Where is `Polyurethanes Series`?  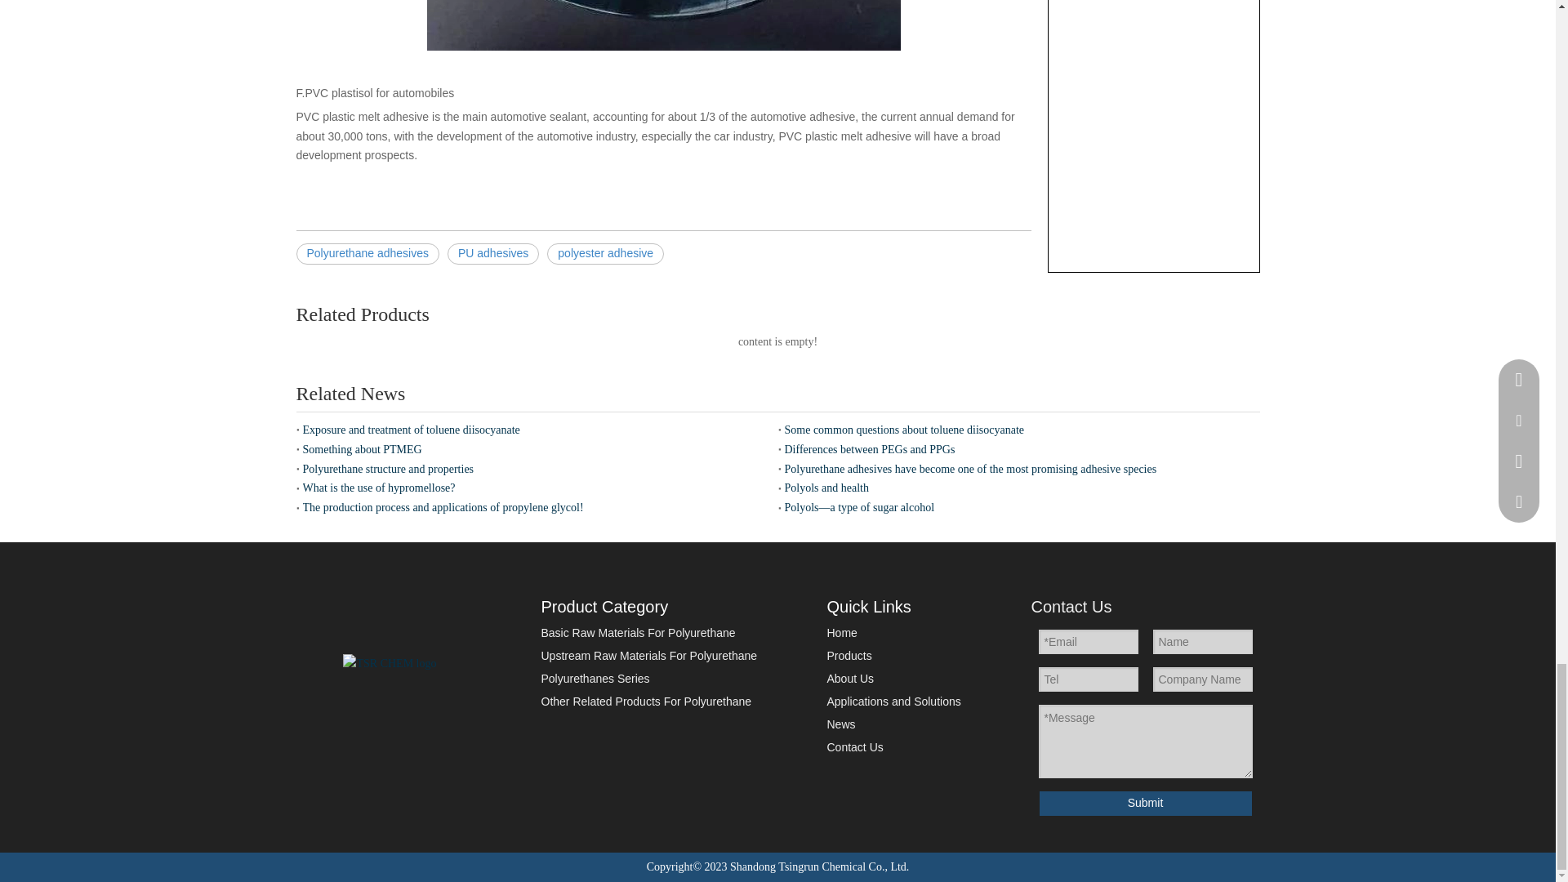
Polyurethanes Series is located at coordinates (595, 678).